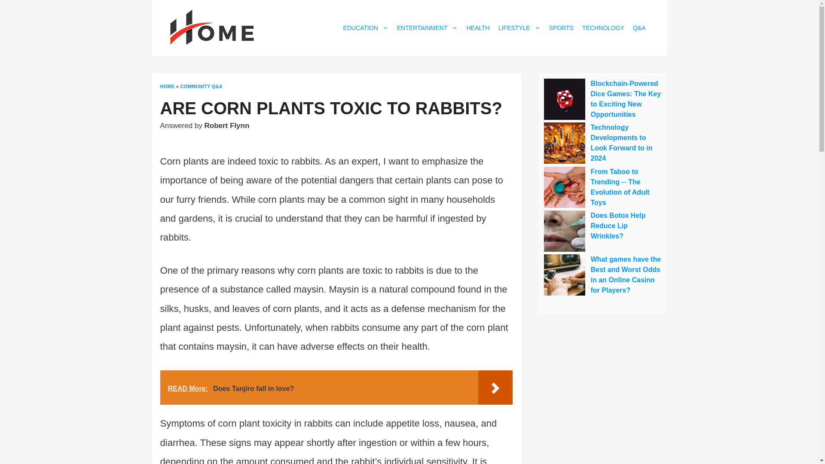  What do you see at coordinates (365, 27) in the screenshot?
I see `EDUCATION` at bounding box center [365, 27].